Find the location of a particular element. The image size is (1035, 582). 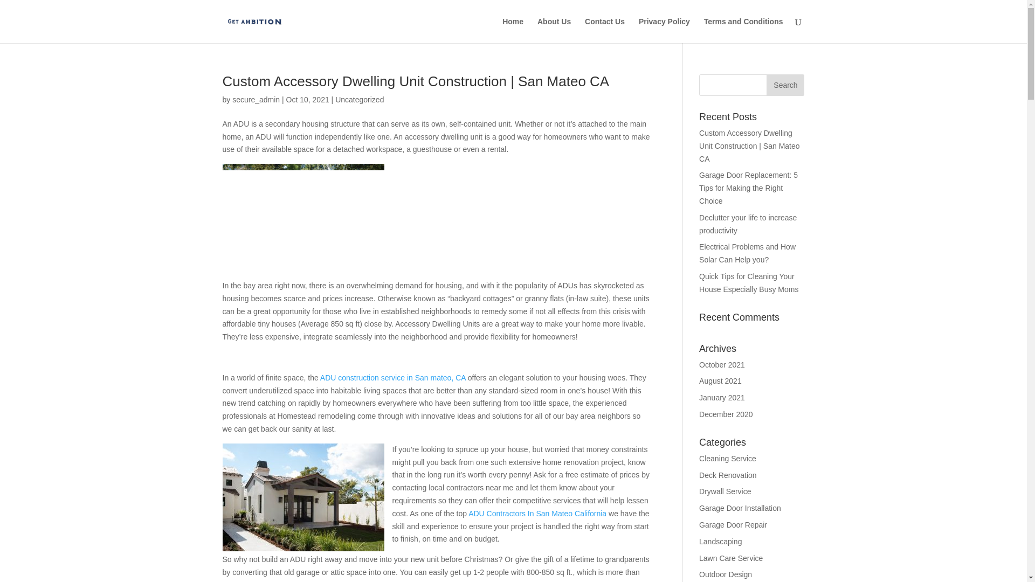

ADU Contractors In San Mateo California is located at coordinates (537, 514).